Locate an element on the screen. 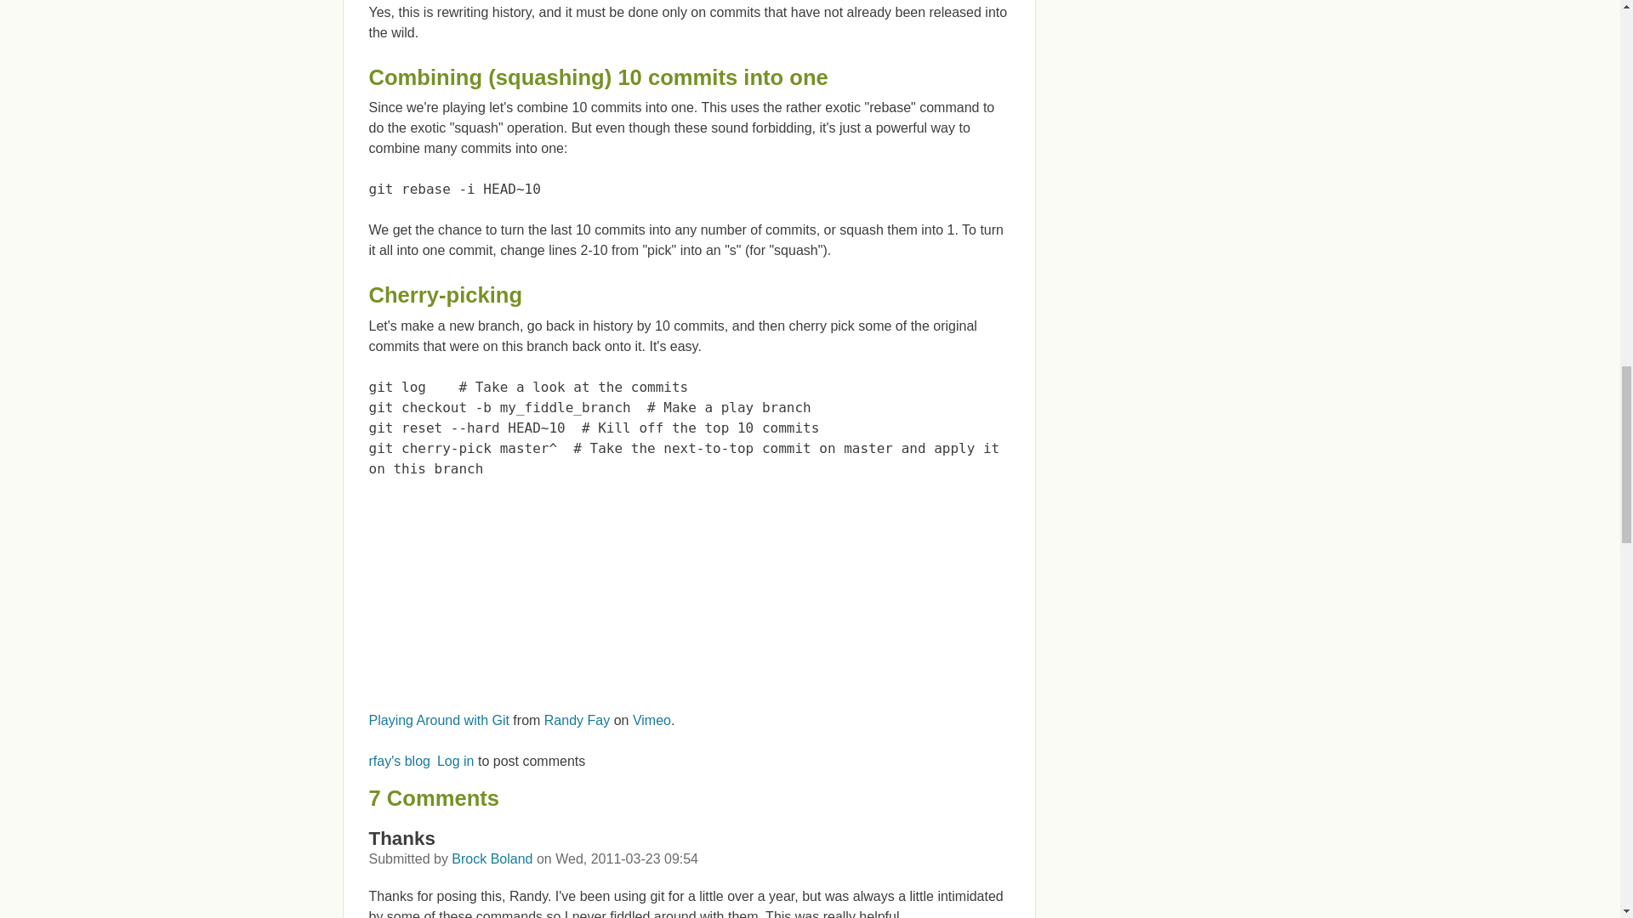  Playing Around with Git is located at coordinates (439, 721).